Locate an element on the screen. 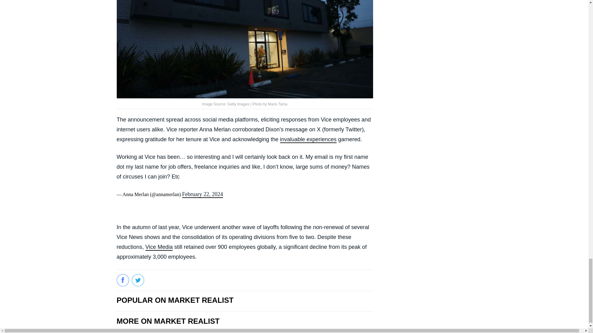  invaluable experiences is located at coordinates (308, 139).